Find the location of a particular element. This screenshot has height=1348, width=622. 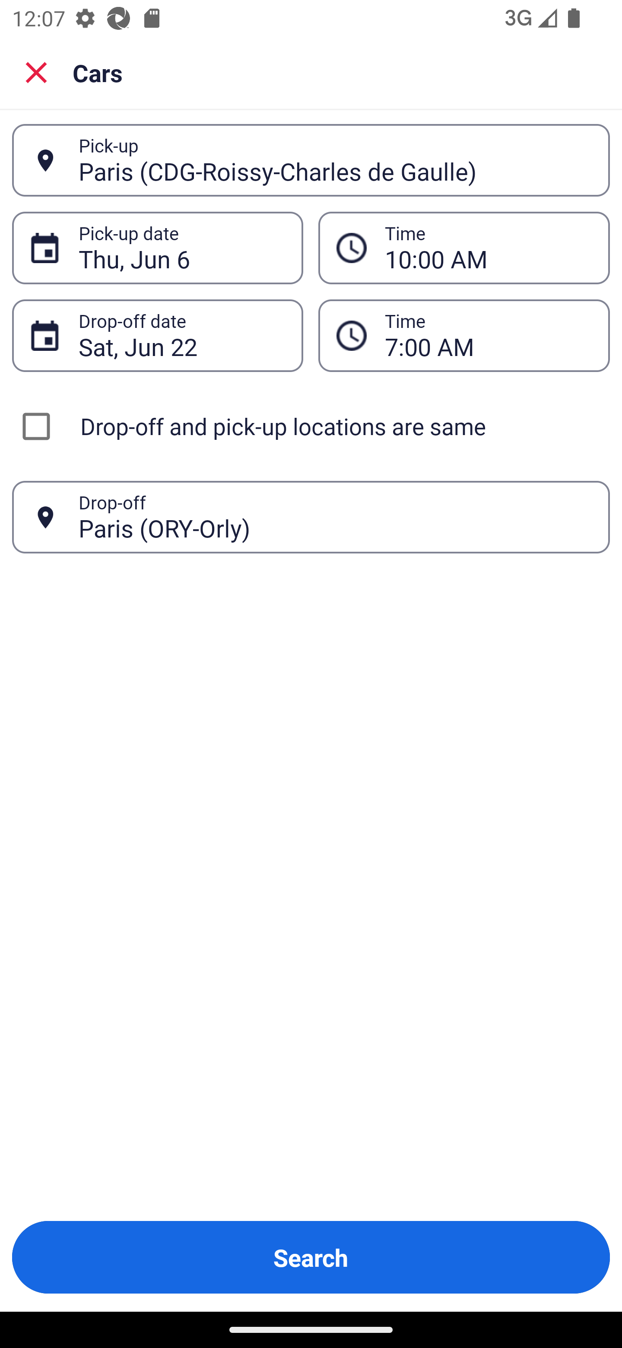

7:00 AM is located at coordinates (488, 335).